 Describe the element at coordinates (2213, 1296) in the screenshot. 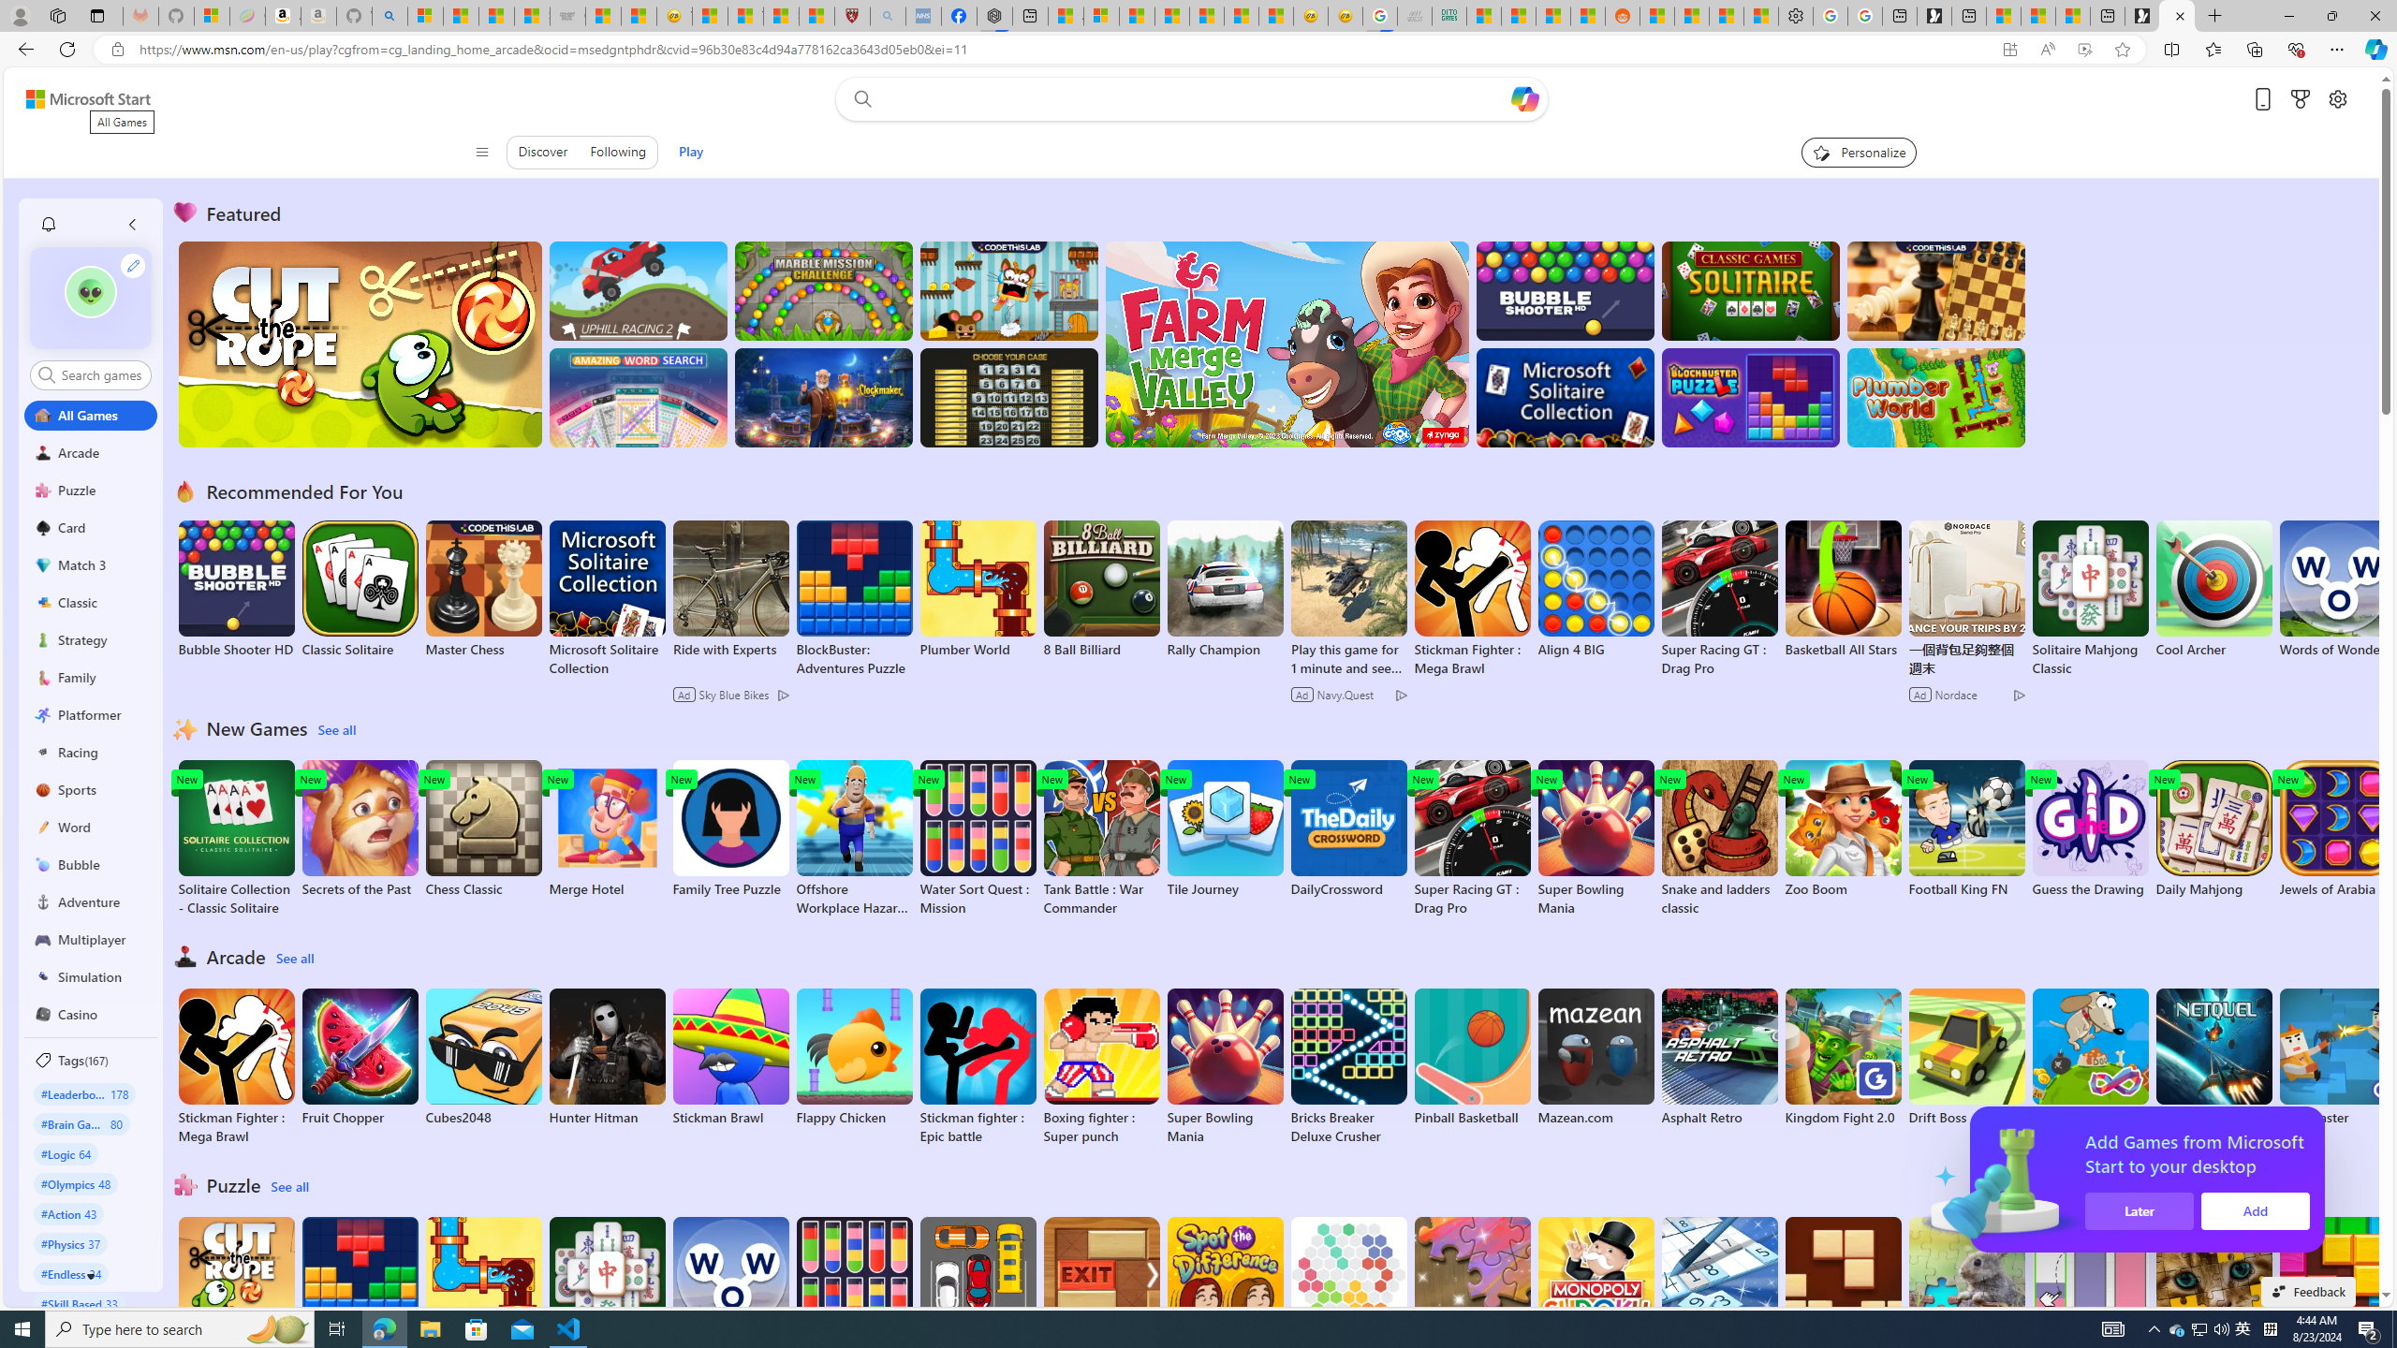

I see `Jigsaw Puzzle Cats & Kitten` at that location.